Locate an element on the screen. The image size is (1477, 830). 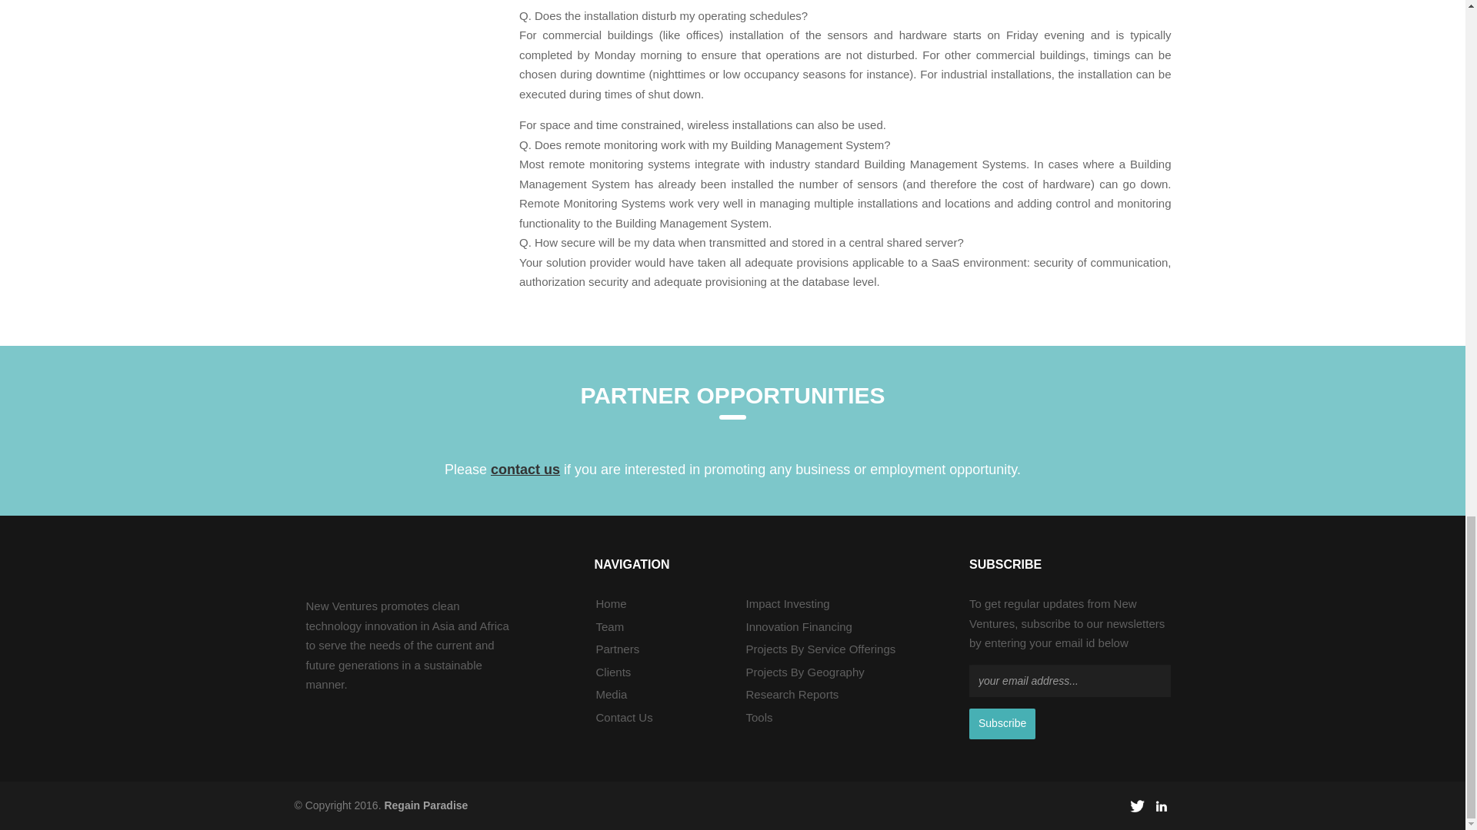
Subscribe is located at coordinates (1002, 724).